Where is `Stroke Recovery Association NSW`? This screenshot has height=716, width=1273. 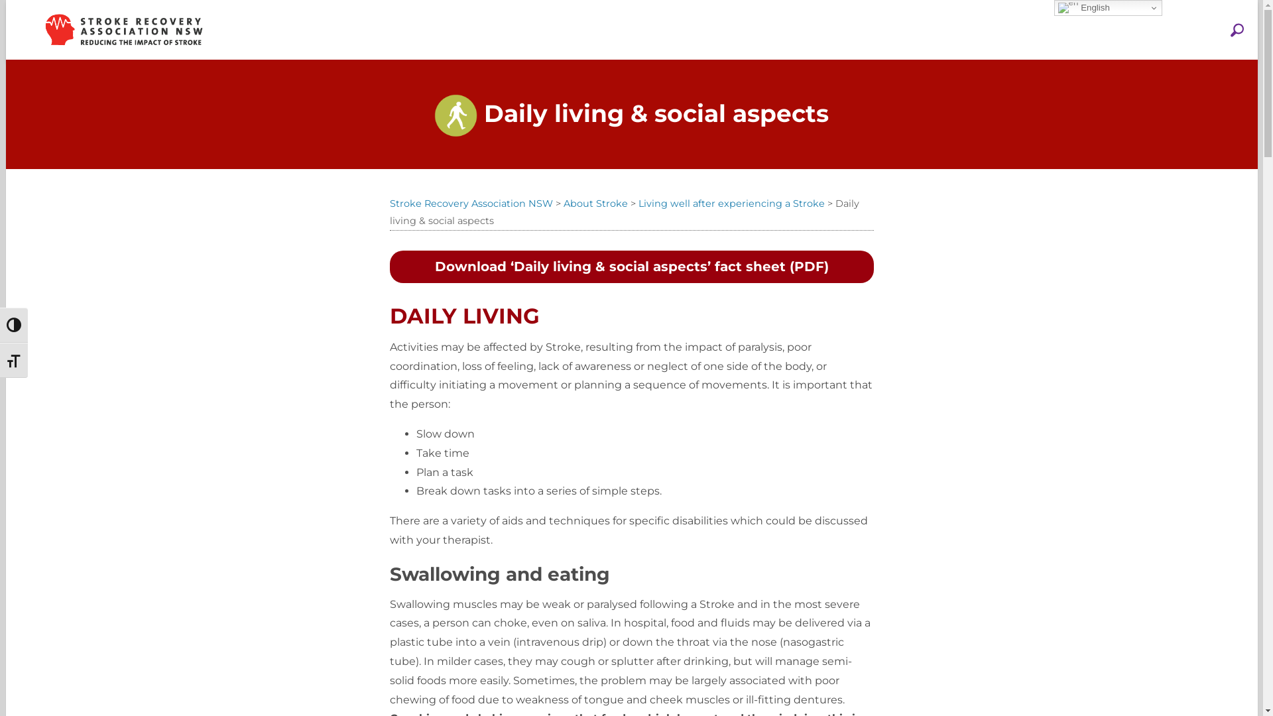
Stroke Recovery Association NSW is located at coordinates (471, 204).